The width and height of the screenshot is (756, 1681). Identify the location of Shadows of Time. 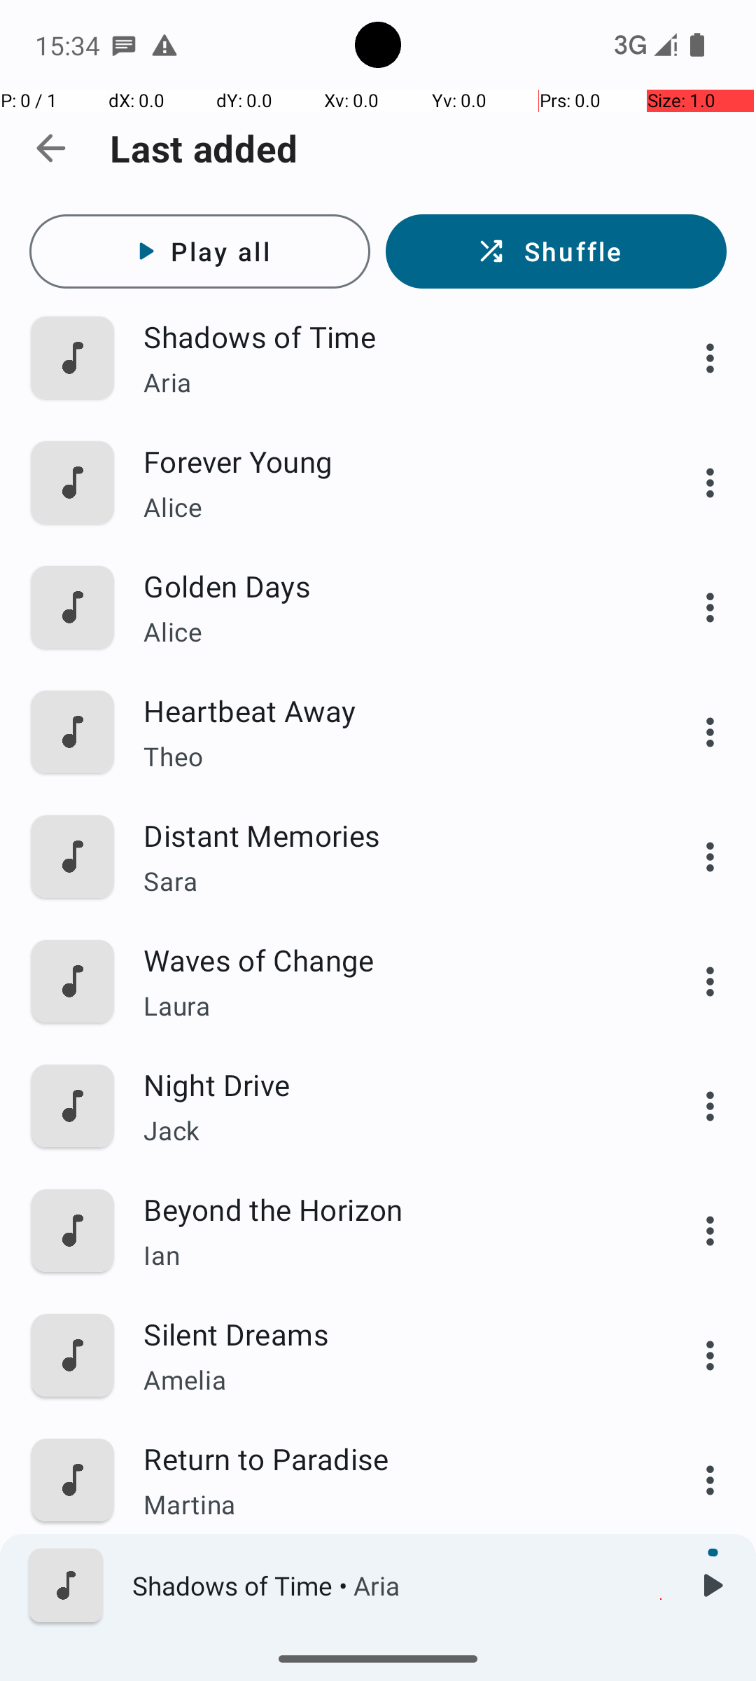
(390, 336).